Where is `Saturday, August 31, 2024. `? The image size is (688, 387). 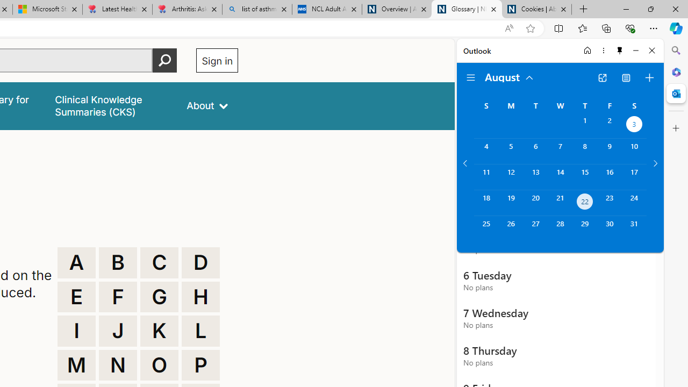 Saturday, August 31, 2024.  is located at coordinates (634, 229).